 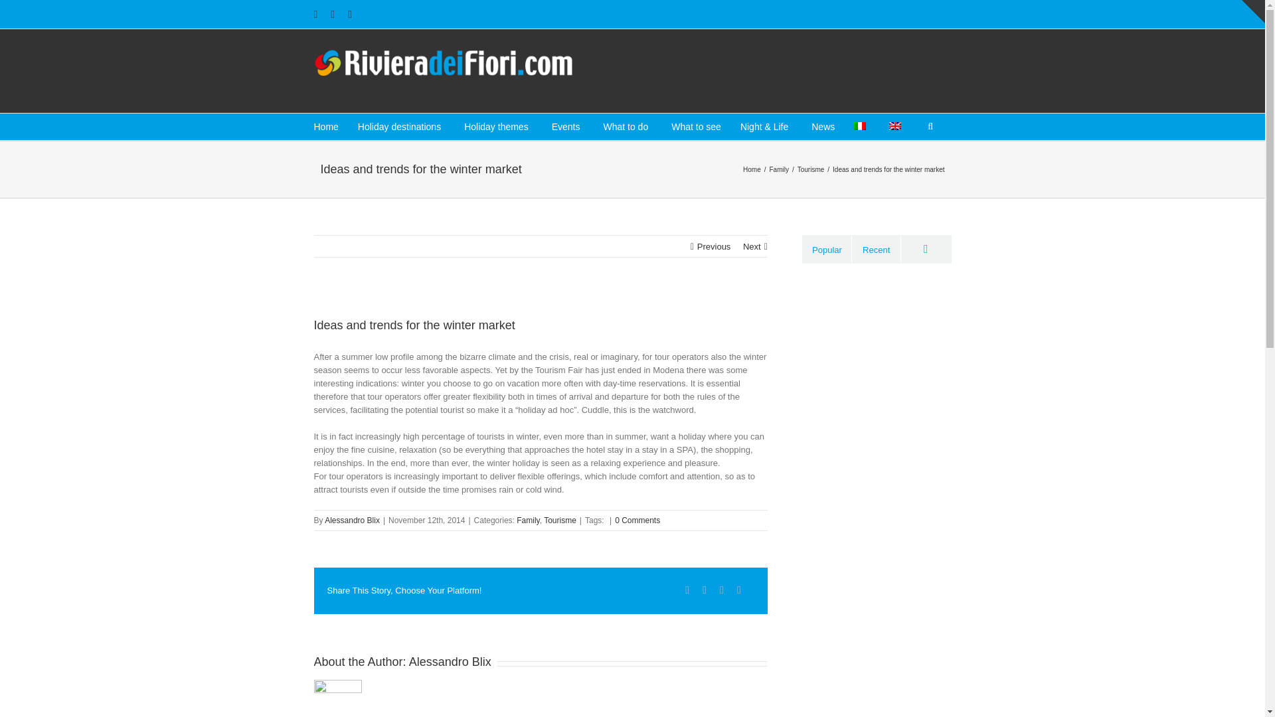 I want to click on Family, so click(x=780, y=169).